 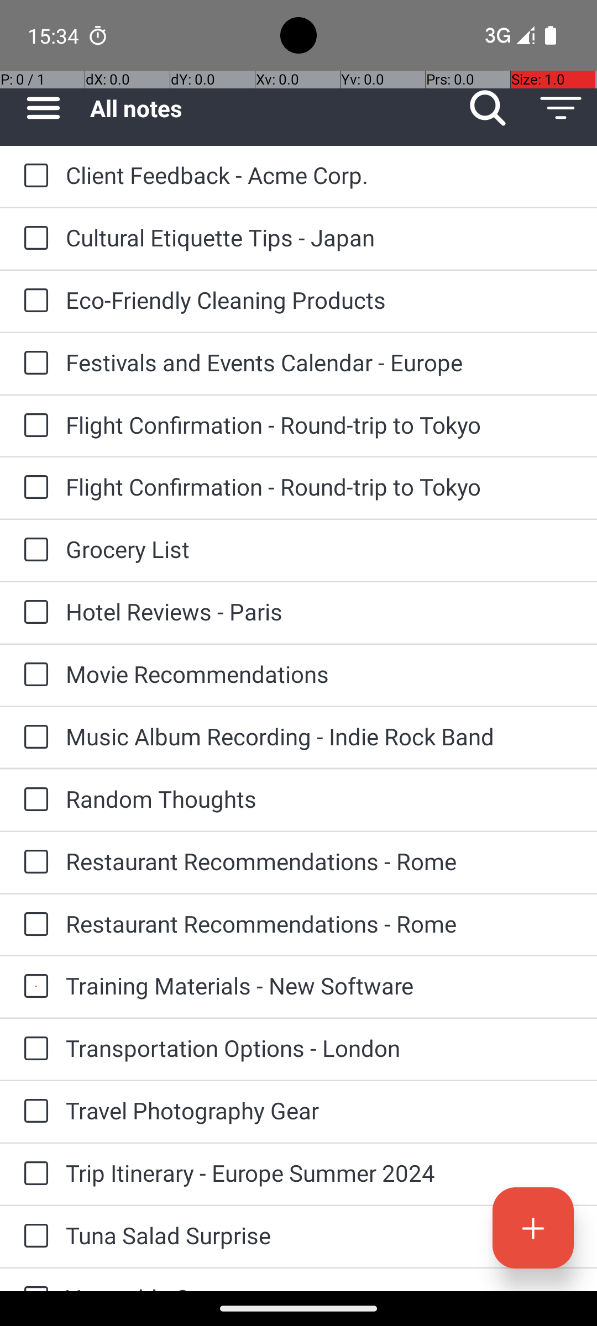 What do you see at coordinates (33, 613) in the screenshot?
I see `to-do: Hotel Reviews - Paris` at bounding box center [33, 613].